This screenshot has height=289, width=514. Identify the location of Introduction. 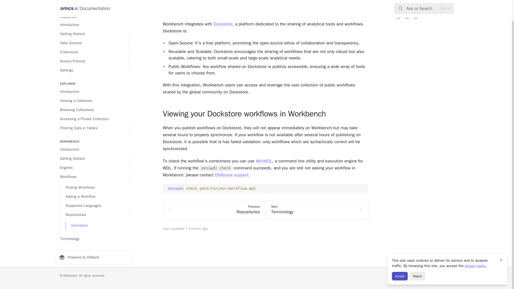
(93, 25).